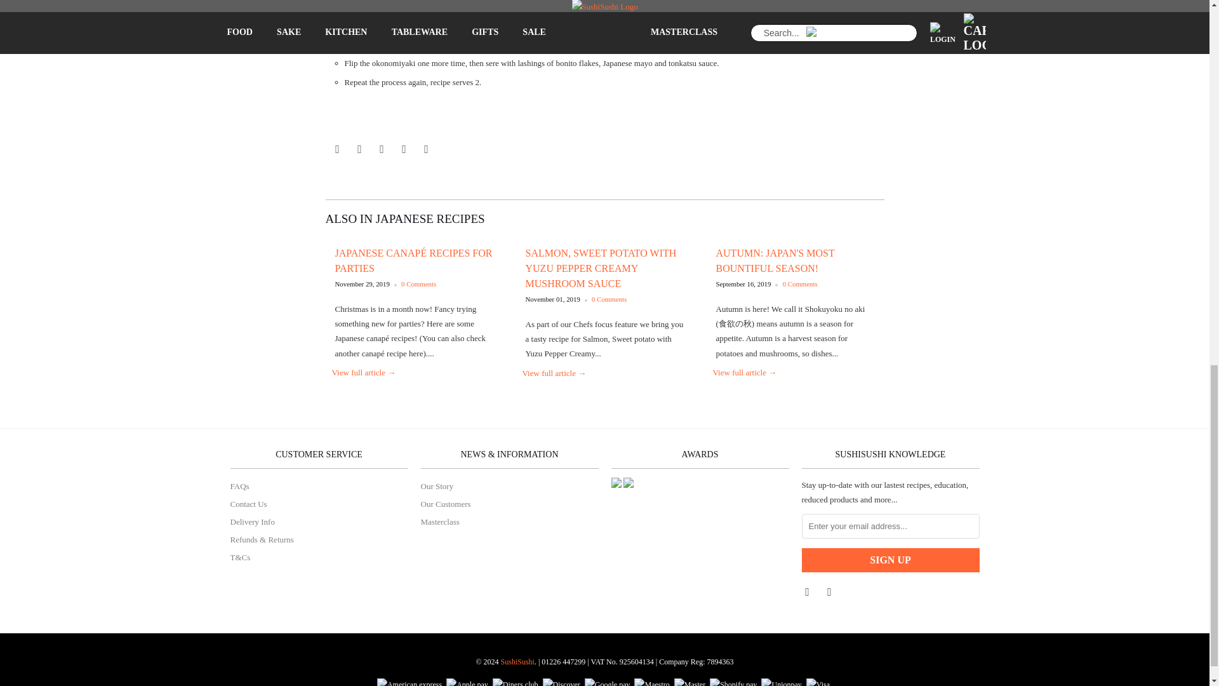  Describe the element at coordinates (357, 149) in the screenshot. I see `Share this on Facebook` at that location.